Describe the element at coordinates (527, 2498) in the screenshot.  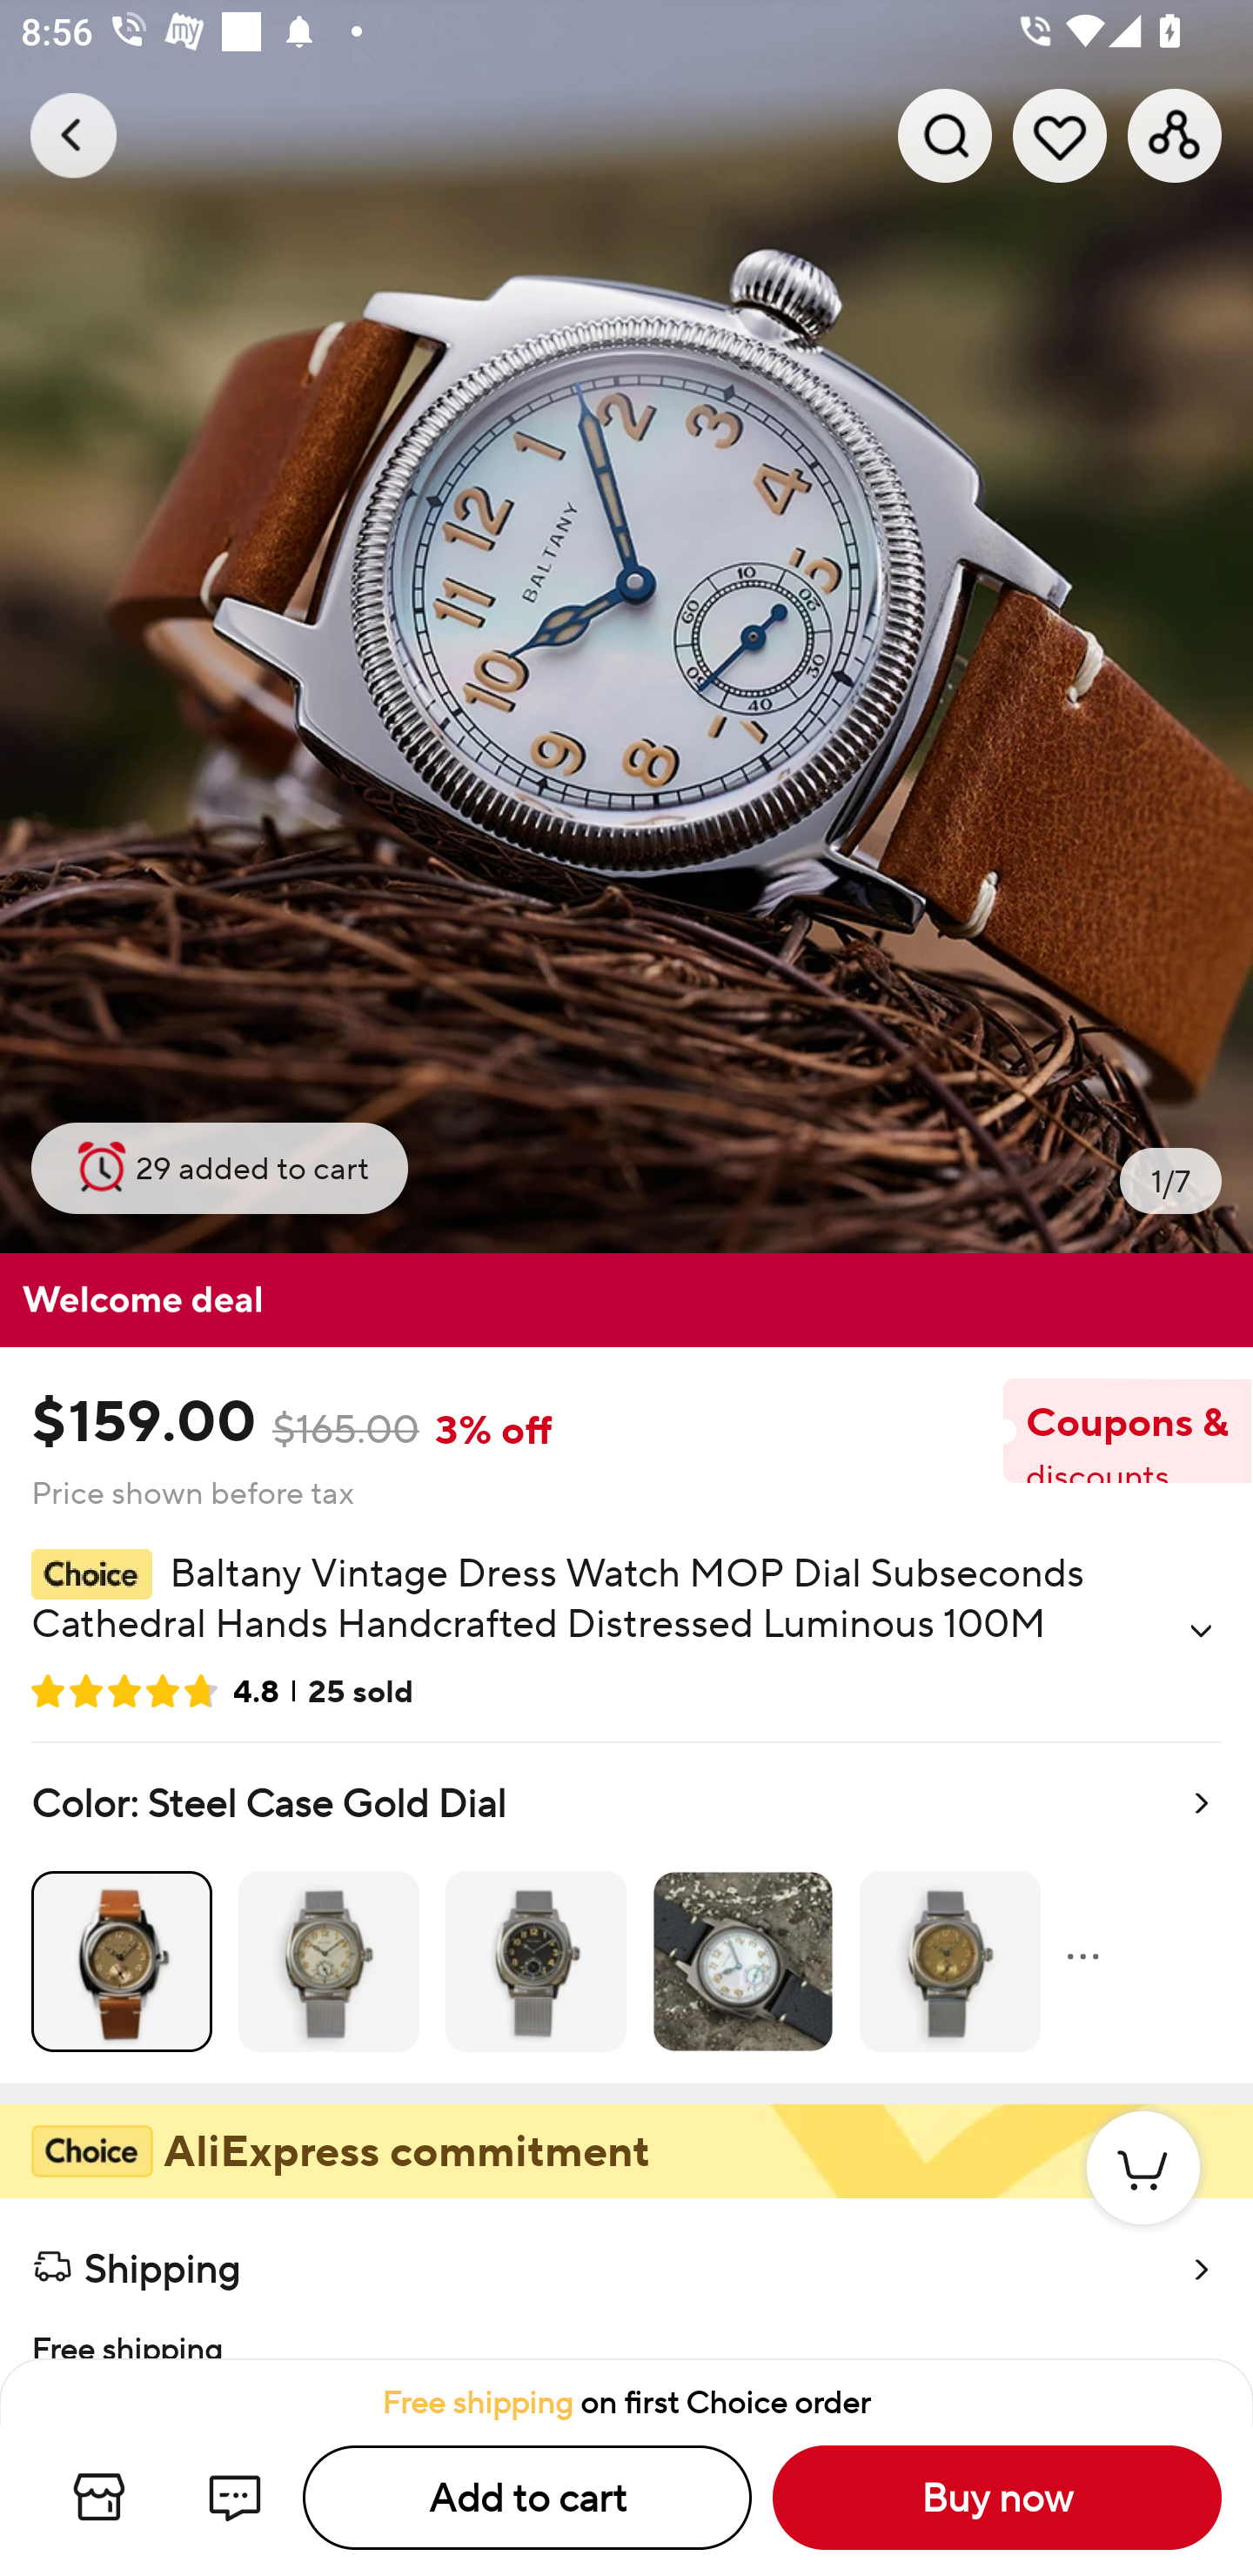
I see `Add to cart` at that location.